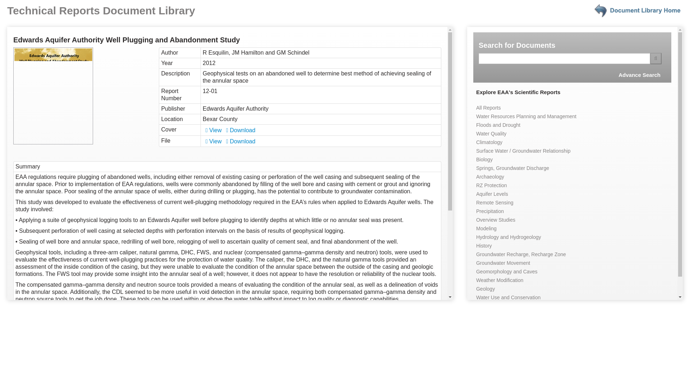 The height and width of the screenshot is (388, 690). Describe the element at coordinates (490, 177) in the screenshot. I see `Archaeology` at that location.